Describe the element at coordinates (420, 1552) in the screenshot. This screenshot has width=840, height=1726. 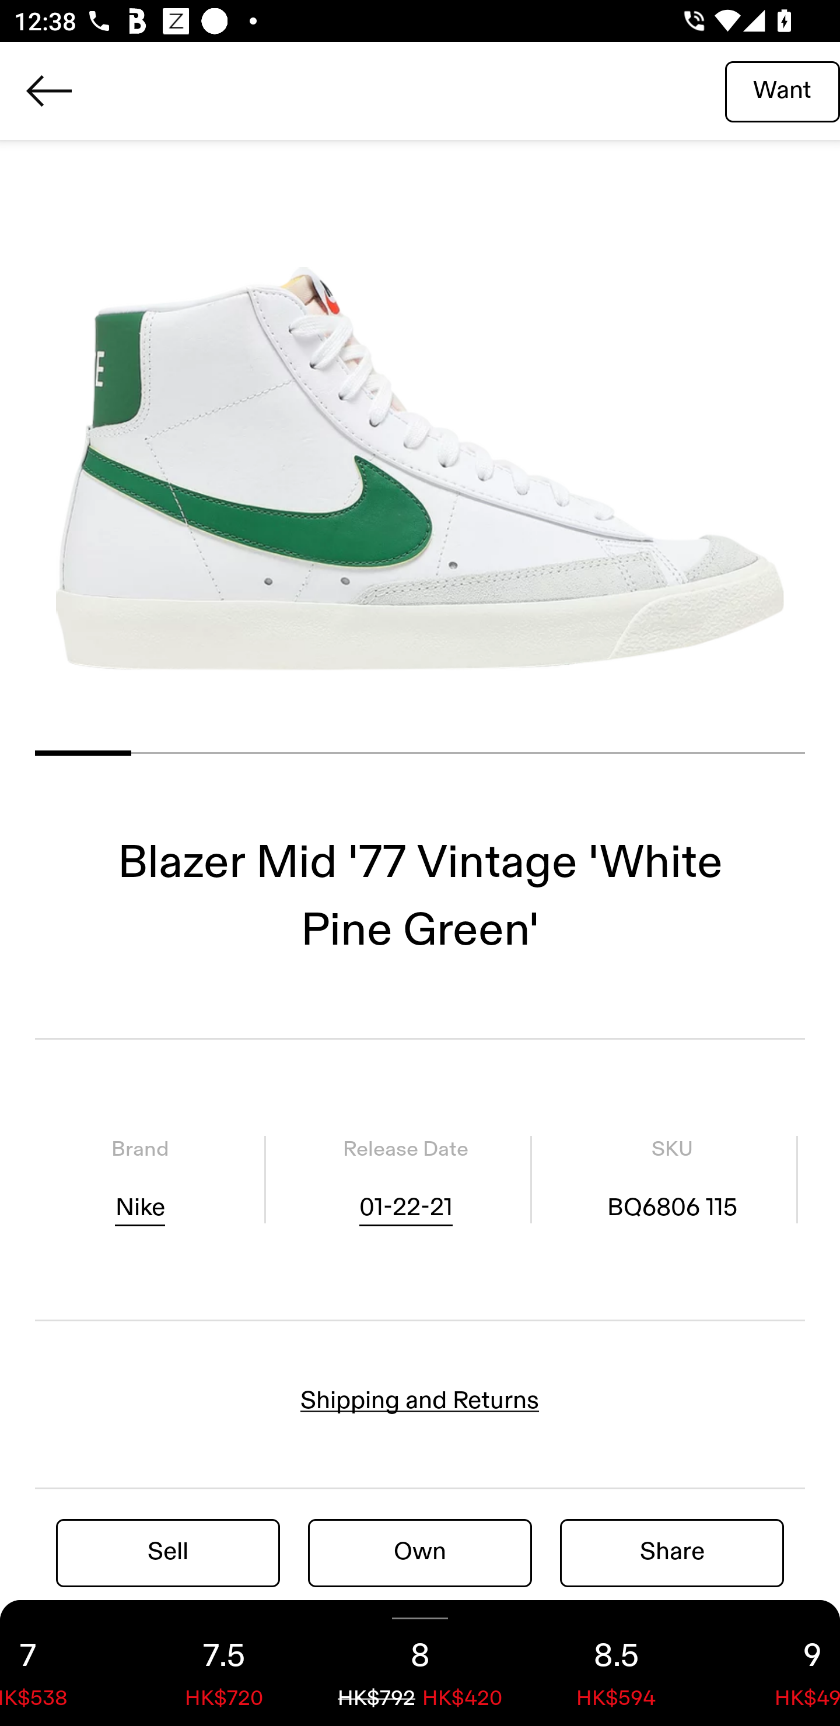
I see `Own` at that location.